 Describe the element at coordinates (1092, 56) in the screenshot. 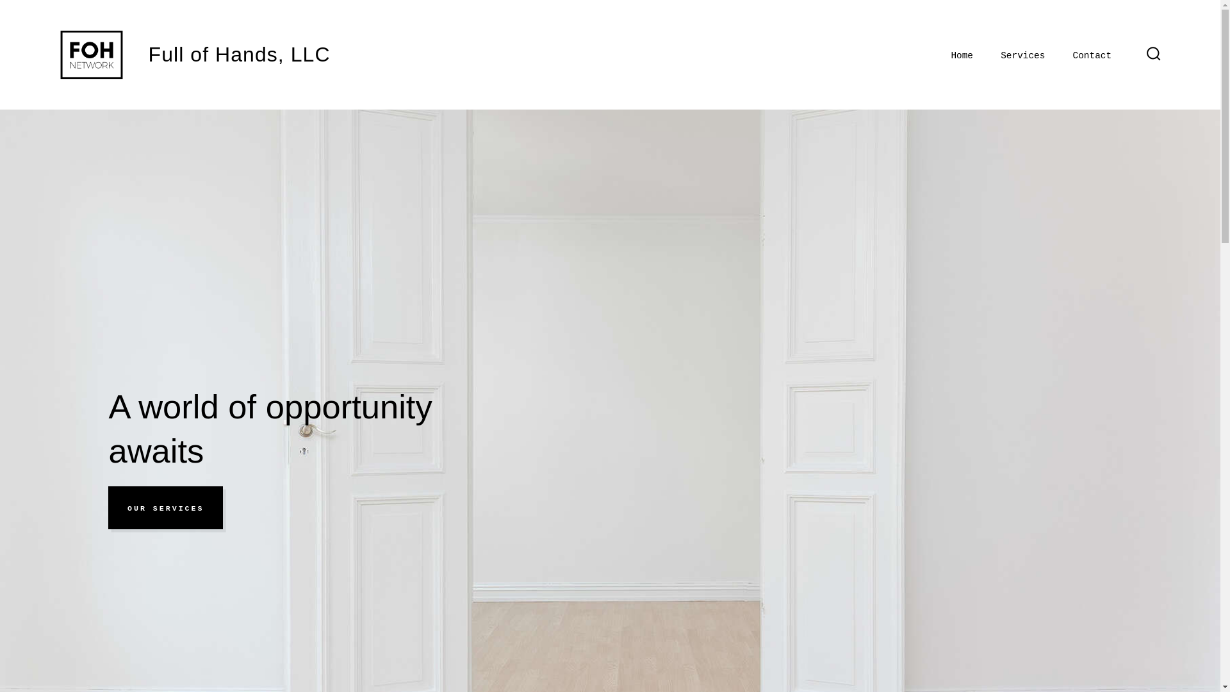

I see `Contact` at that location.